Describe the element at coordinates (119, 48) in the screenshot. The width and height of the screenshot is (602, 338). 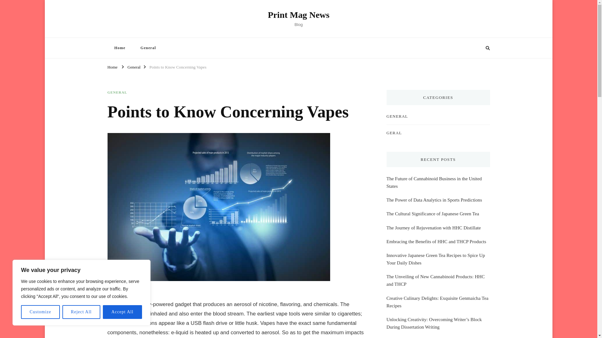
I see `Home` at that location.